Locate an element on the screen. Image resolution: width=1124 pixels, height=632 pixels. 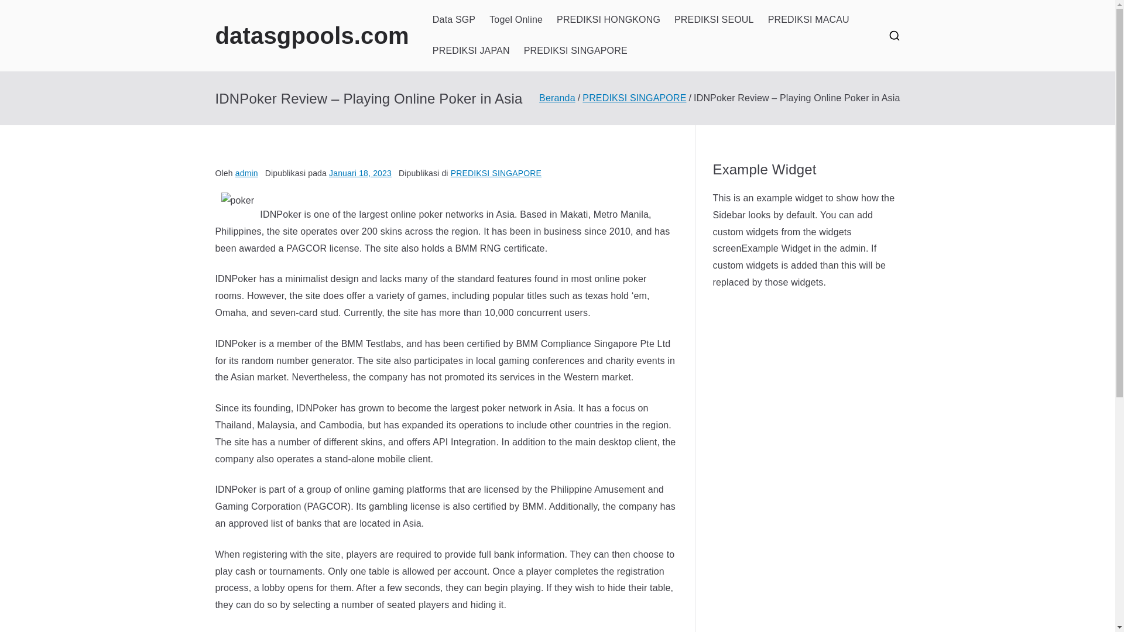
PREDIKSI SINGAPORE is located at coordinates (496, 173).